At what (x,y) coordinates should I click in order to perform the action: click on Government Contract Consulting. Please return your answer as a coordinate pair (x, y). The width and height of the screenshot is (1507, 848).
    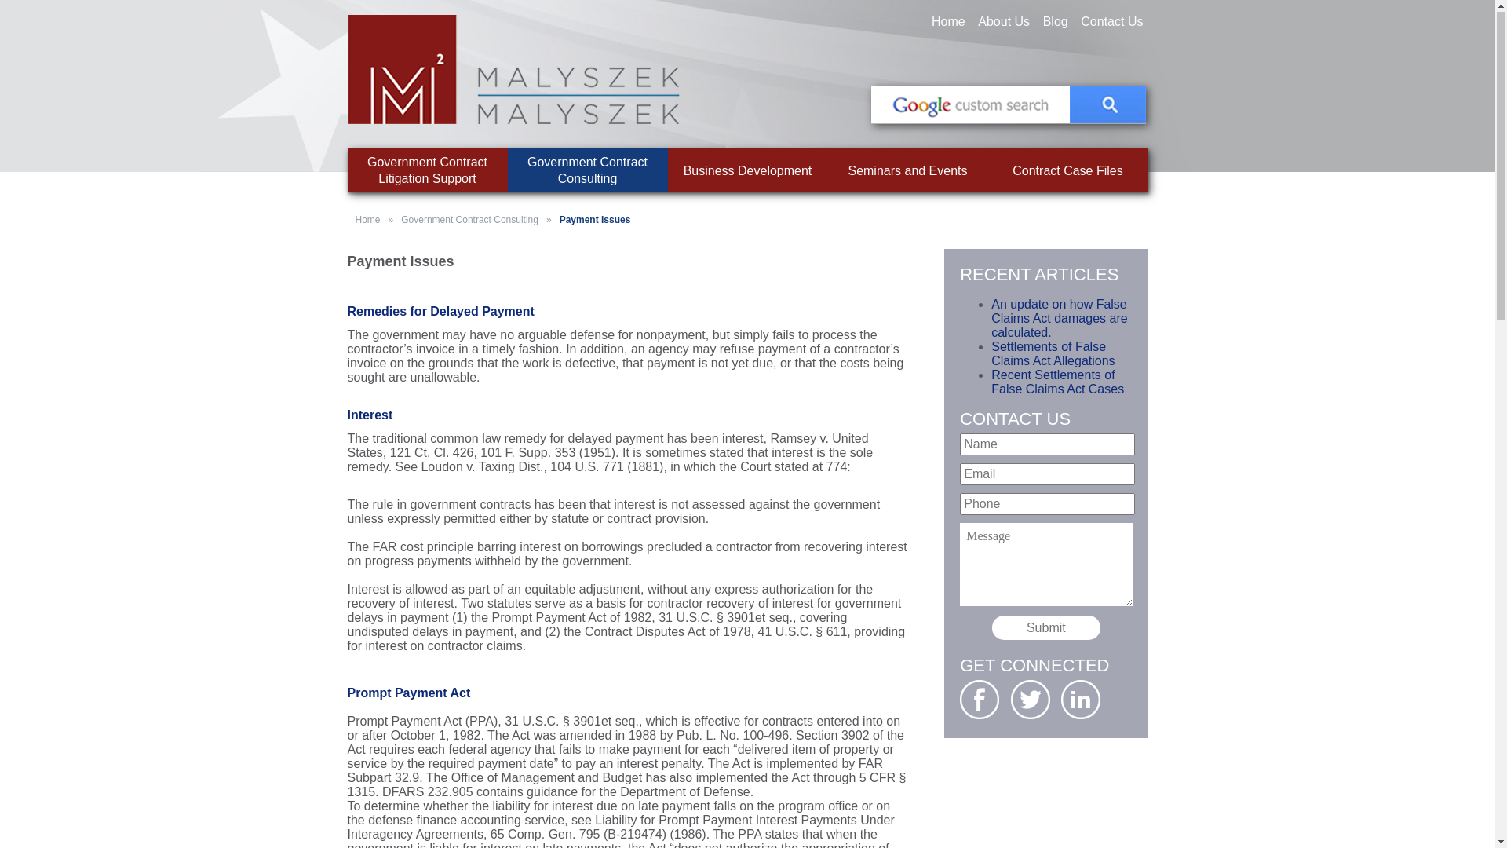
    Looking at the image, I should click on (587, 171).